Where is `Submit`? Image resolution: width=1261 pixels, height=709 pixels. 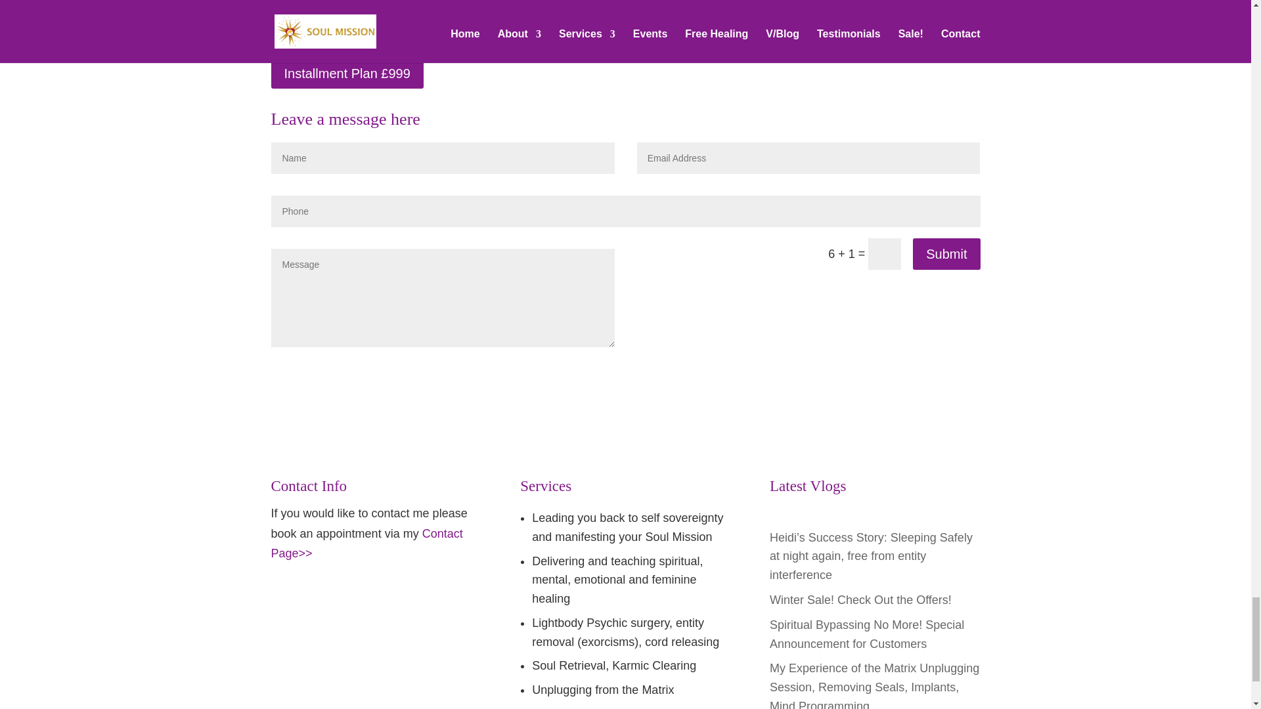 Submit is located at coordinates (946, 253).